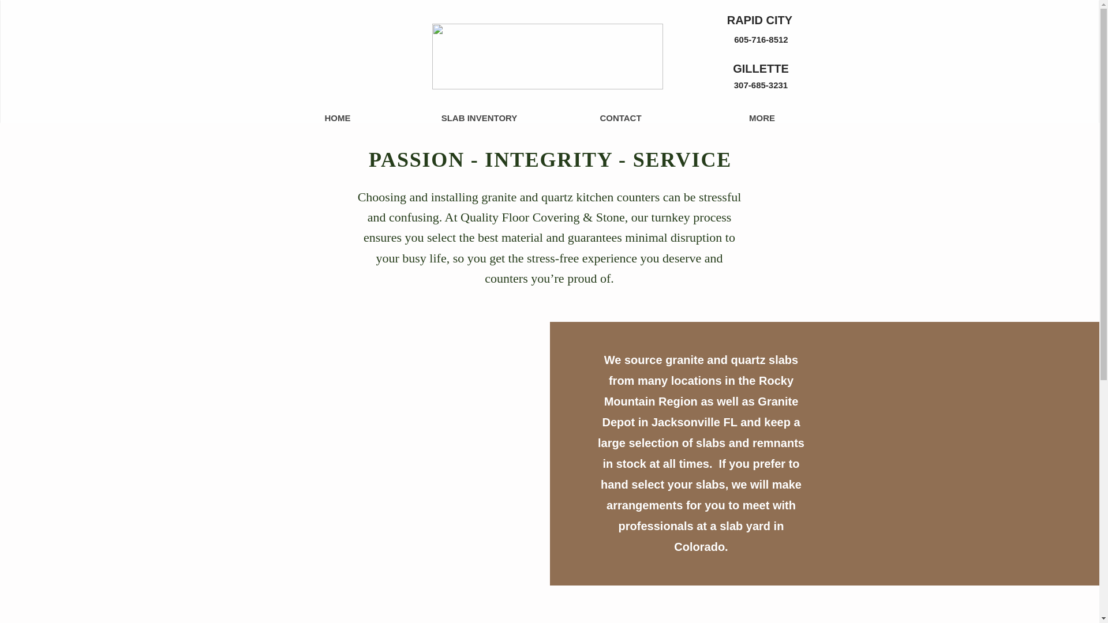 This screenshot has width=1108, height=623. What do you see at coordinates (547, 57) in the screenshot?
I see `QFC final Logo update 2022.png` at bounding box center [547, 57].